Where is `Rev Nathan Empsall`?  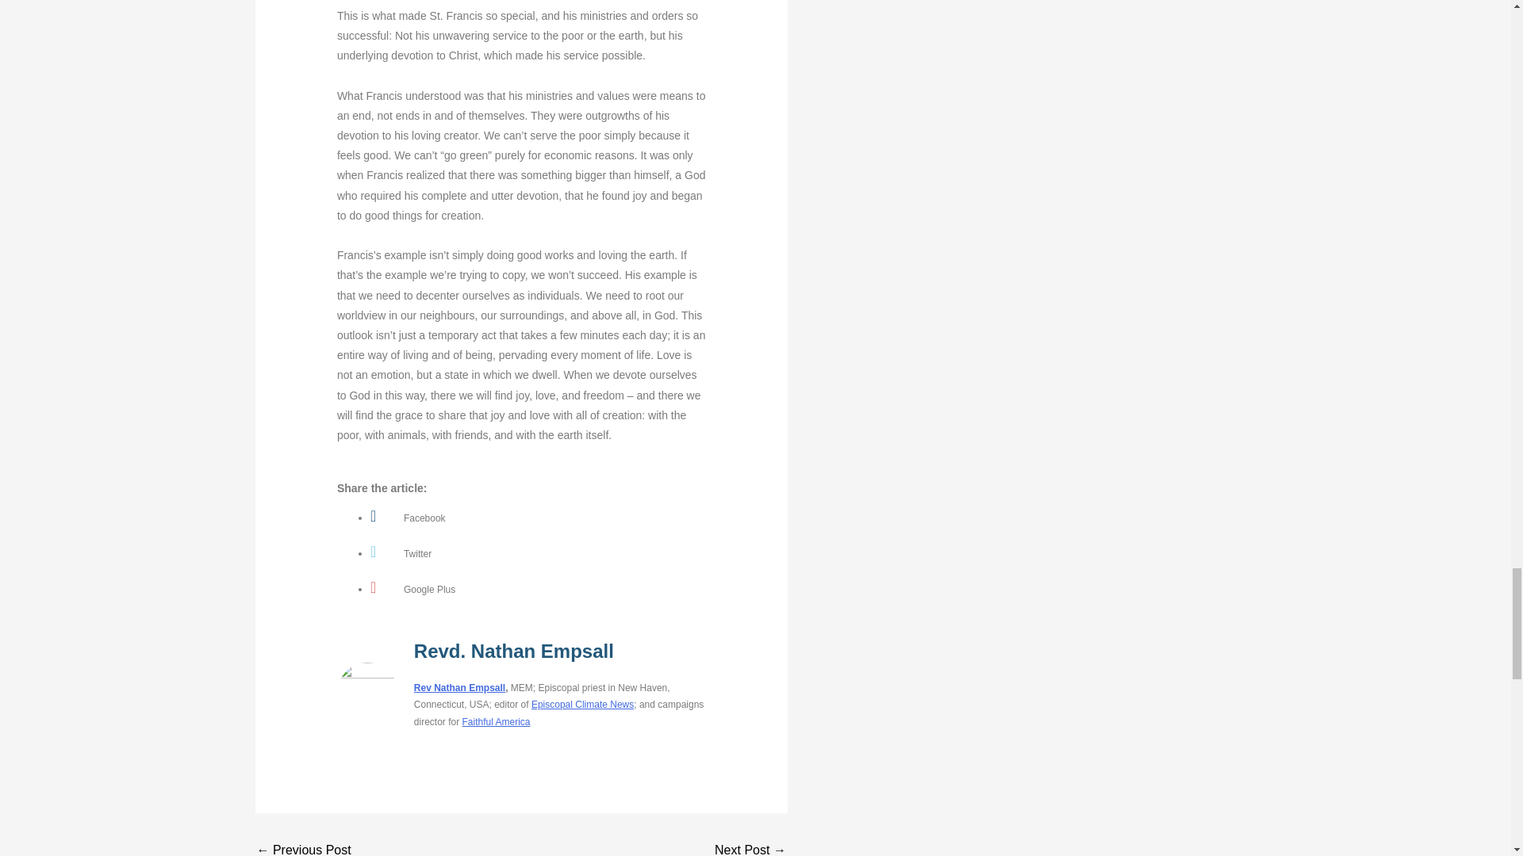 Rev Nathan Empsall is located at coordinates (460, 687).